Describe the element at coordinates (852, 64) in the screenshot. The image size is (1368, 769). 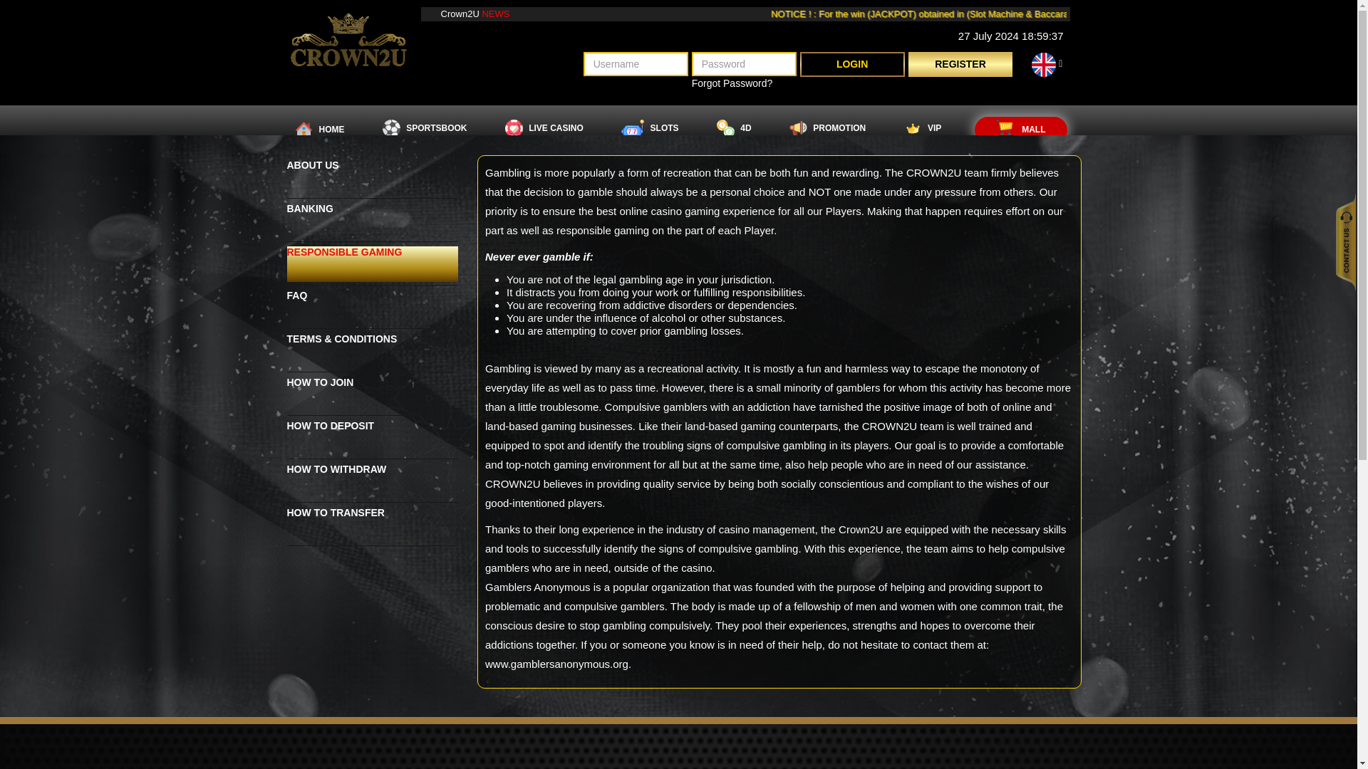
I see `LOGIN` at that location.